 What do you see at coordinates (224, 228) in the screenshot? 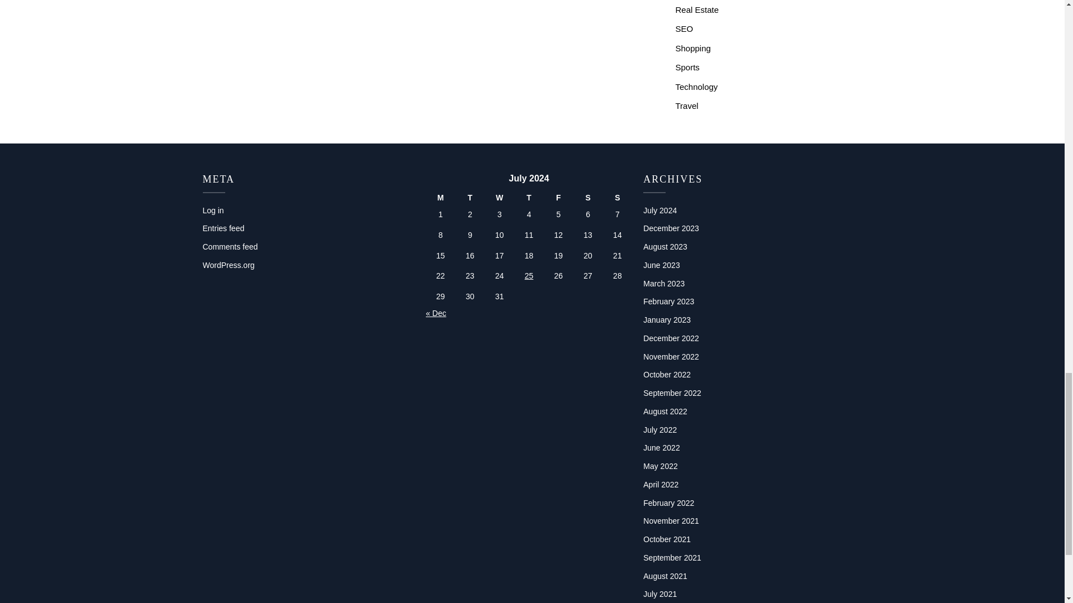
I see `Entries feed` at bounding box center [224, 228].